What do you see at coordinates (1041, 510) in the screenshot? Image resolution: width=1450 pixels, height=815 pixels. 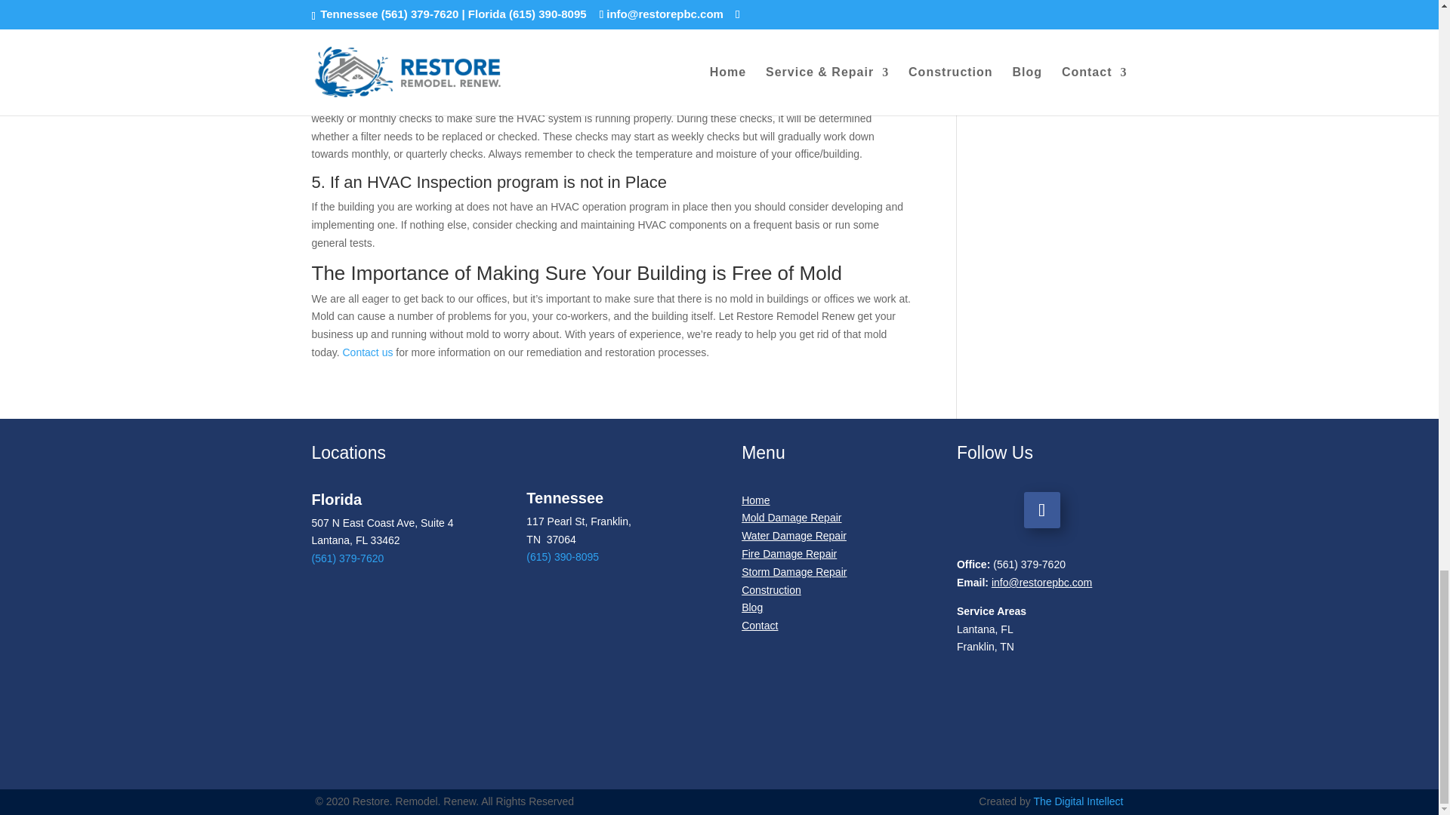 I see `Follow on Facebook` at bounding box center [1041, 510].